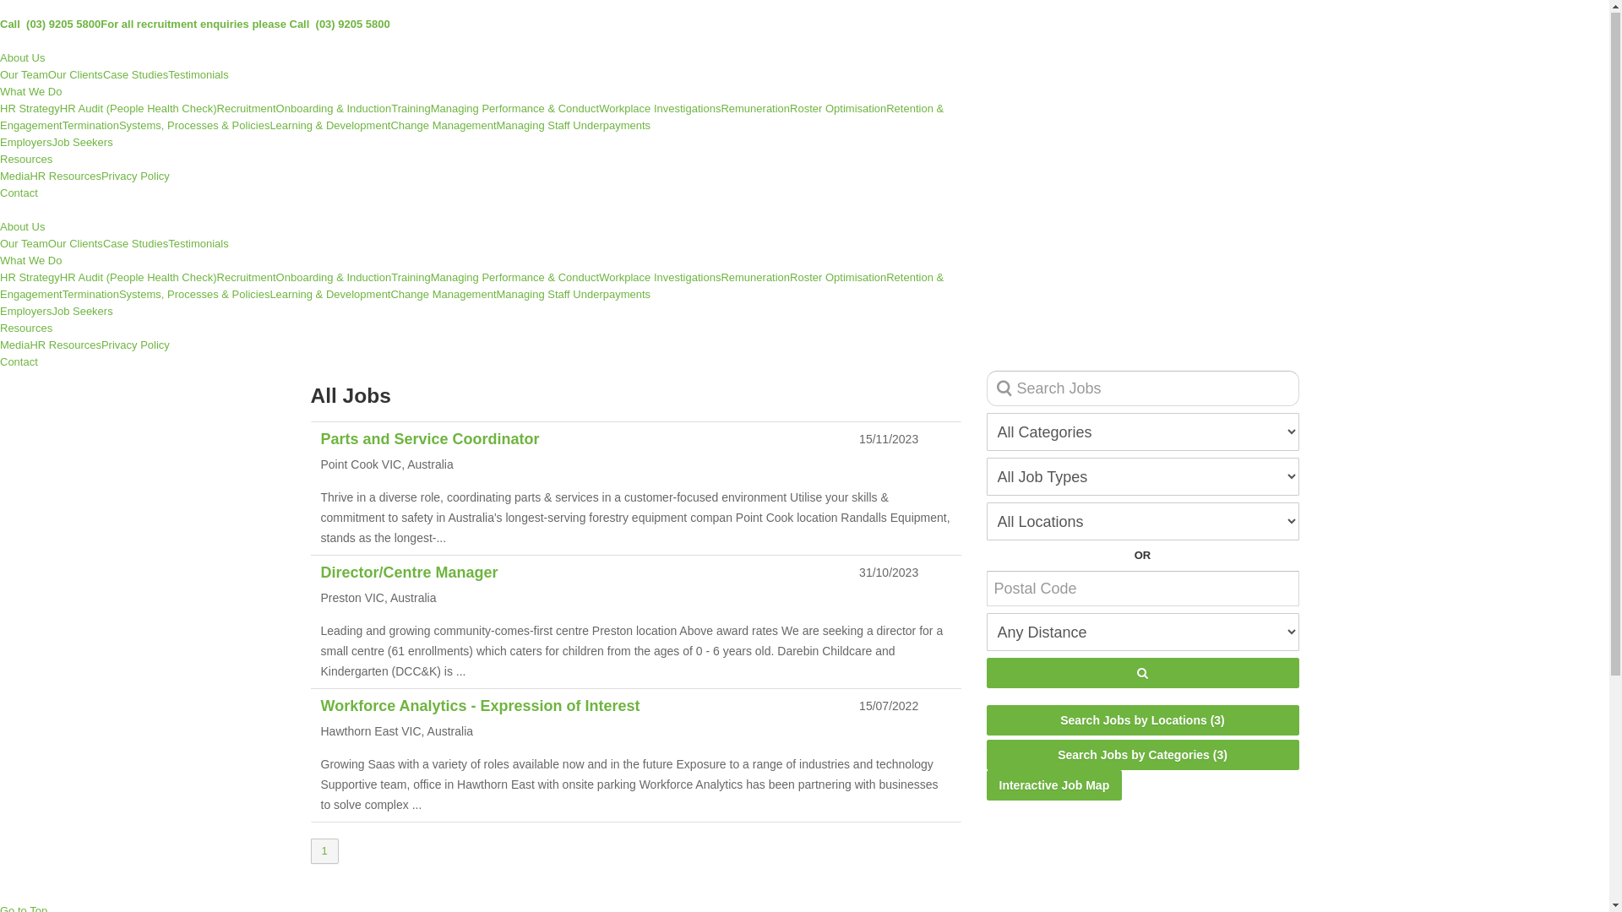  I want to click on Privacy Policy, so click(135, 177).